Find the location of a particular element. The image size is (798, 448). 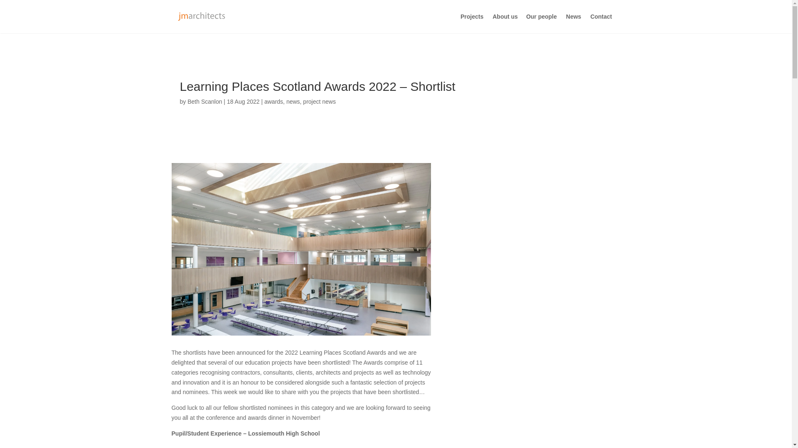

About us is located at coordinates (509, 23).